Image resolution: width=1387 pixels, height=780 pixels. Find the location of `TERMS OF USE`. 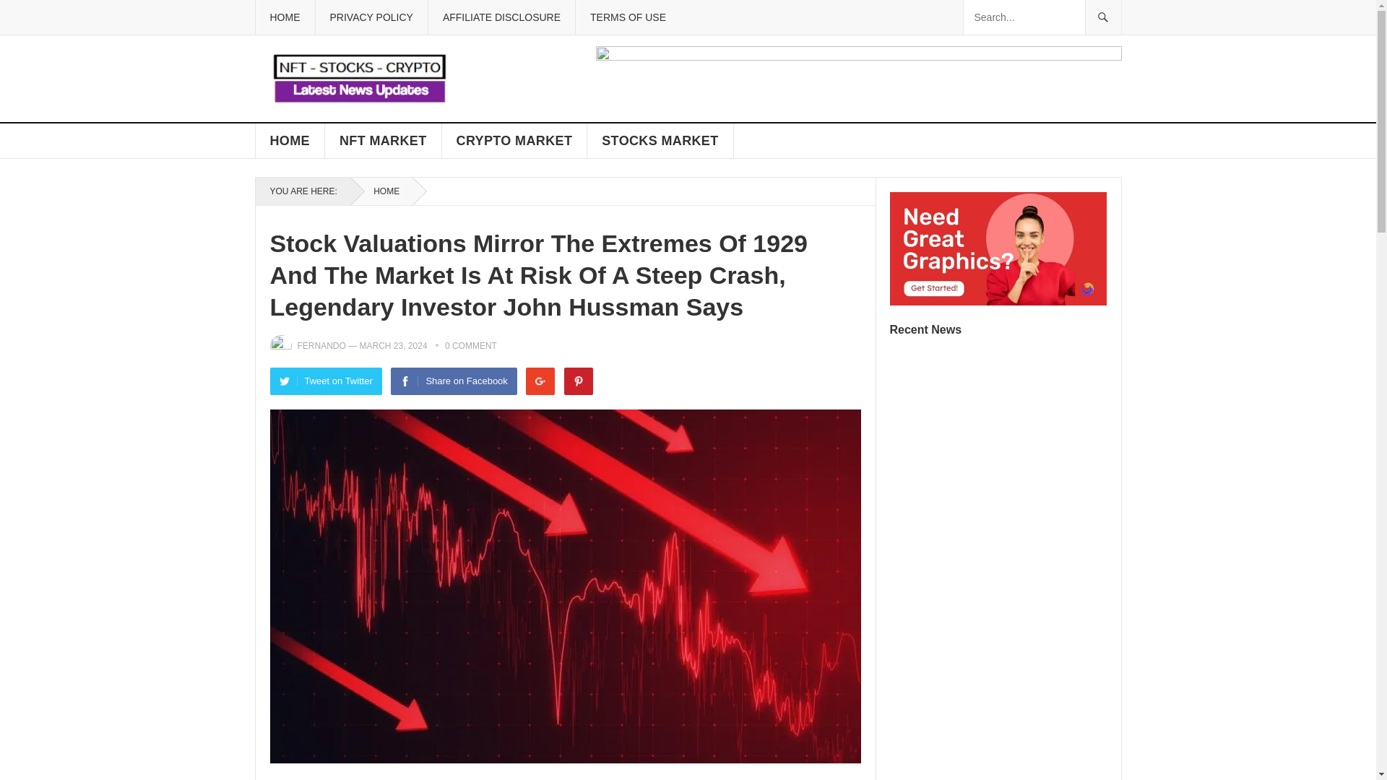

TERMS OF USE is located at coordinates (628, 17).